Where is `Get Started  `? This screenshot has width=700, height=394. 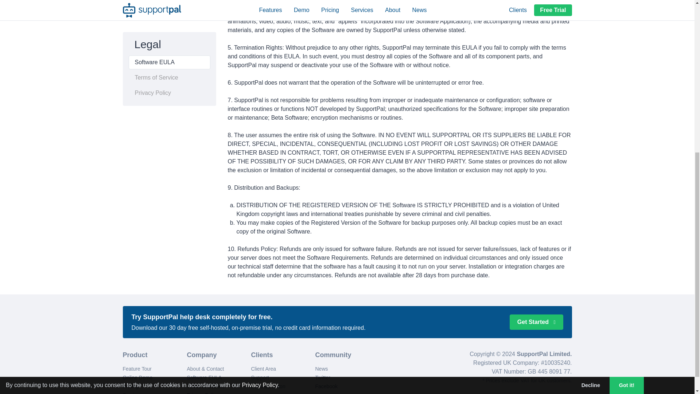
Get Started   is located at coordinates (536, 322).